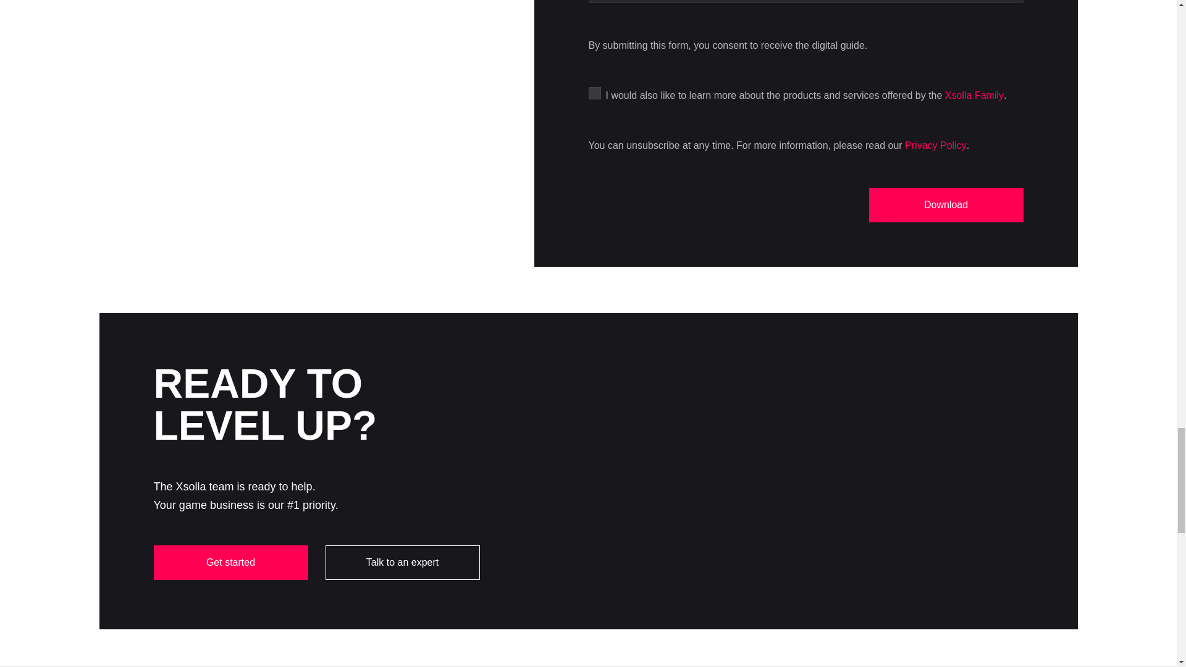 The image size is (1186, 667). Describe the element at coordinates (935, 145) in the screenshot. I see `Privacy Policy` at that location.